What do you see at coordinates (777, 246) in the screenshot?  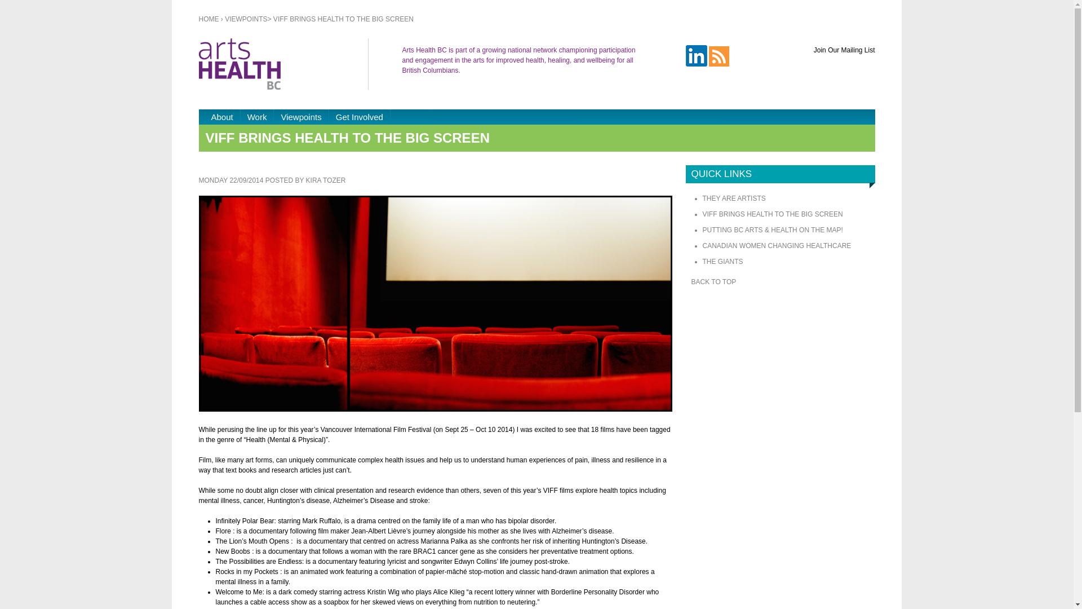 I see `CANADIAN WOMEN CHANGING HEALTHCARE` at bounding box center [777, 246].